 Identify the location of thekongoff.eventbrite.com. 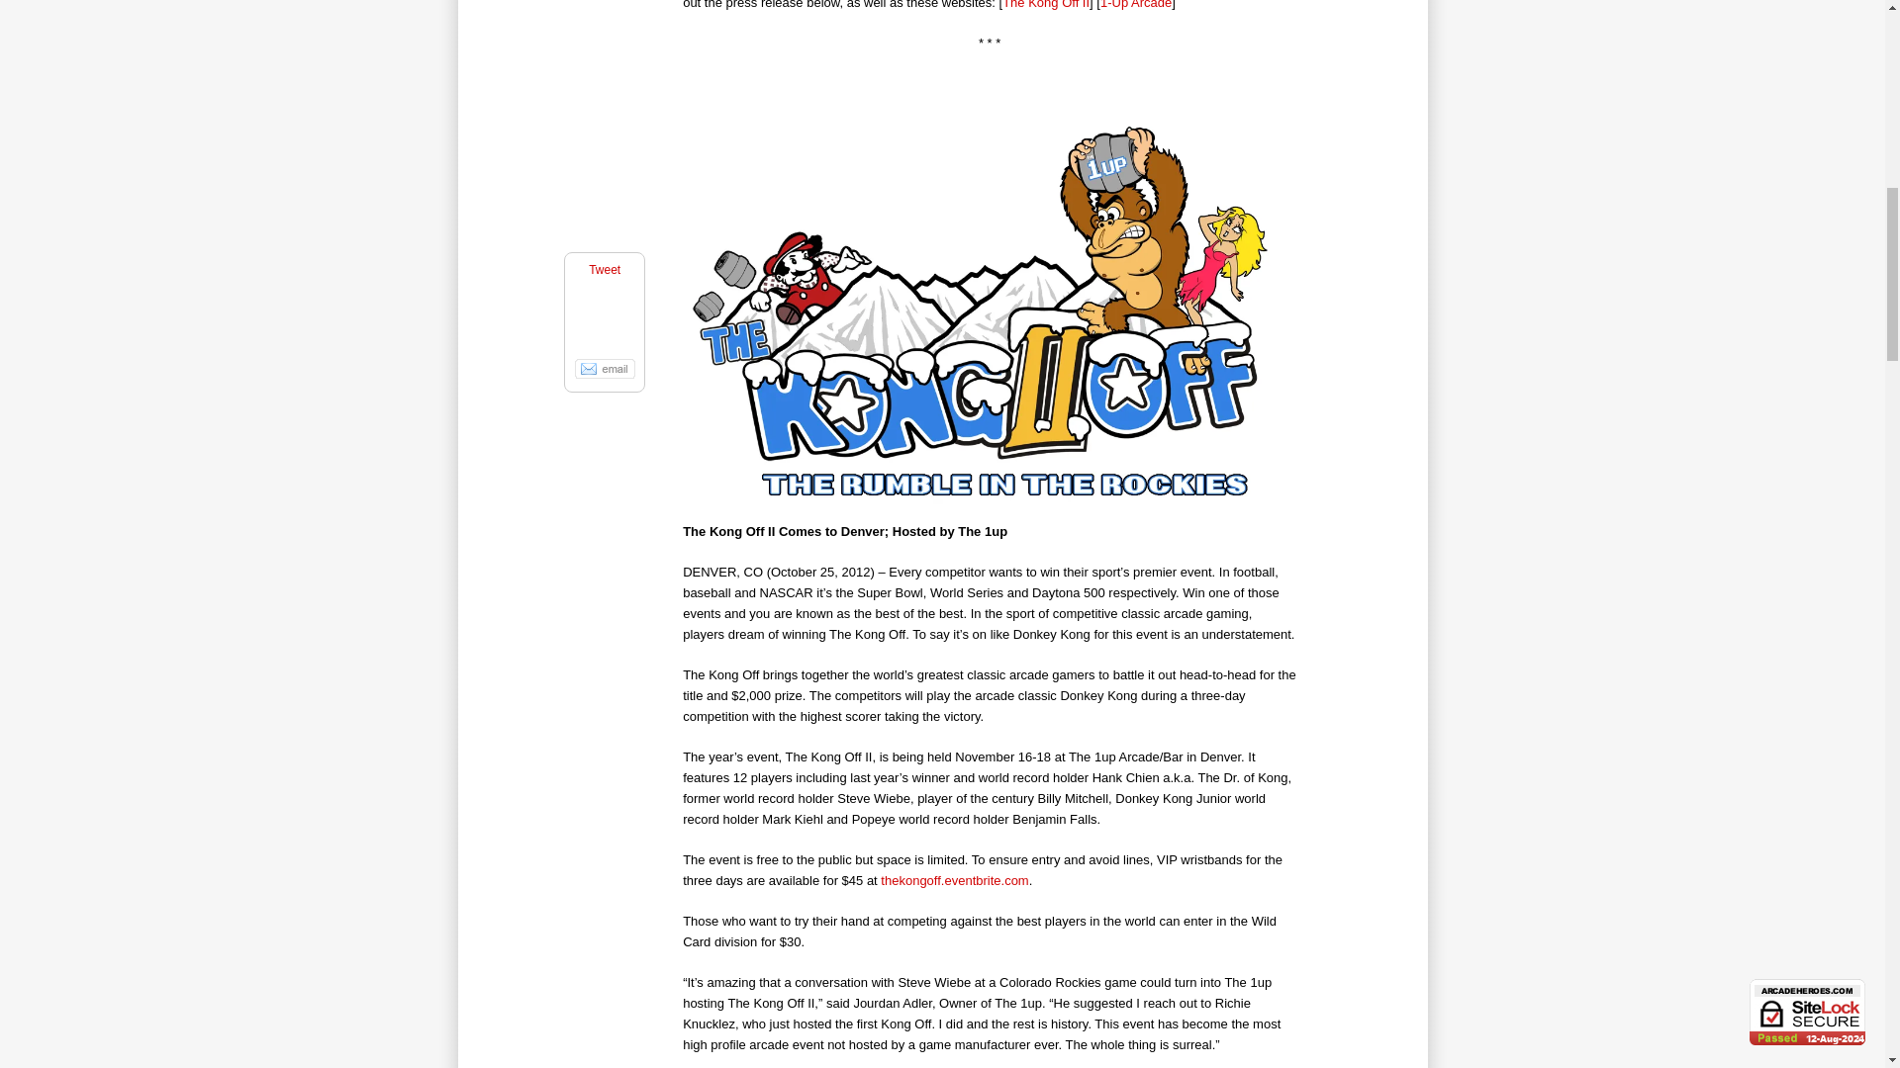
(954, 880).